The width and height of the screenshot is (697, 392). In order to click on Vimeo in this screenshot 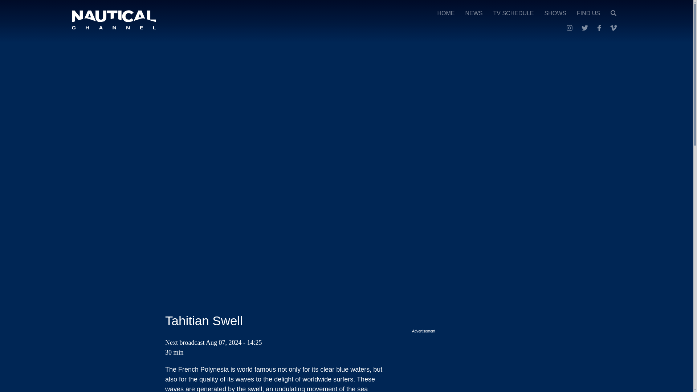, I will do `click(614, 28)`.